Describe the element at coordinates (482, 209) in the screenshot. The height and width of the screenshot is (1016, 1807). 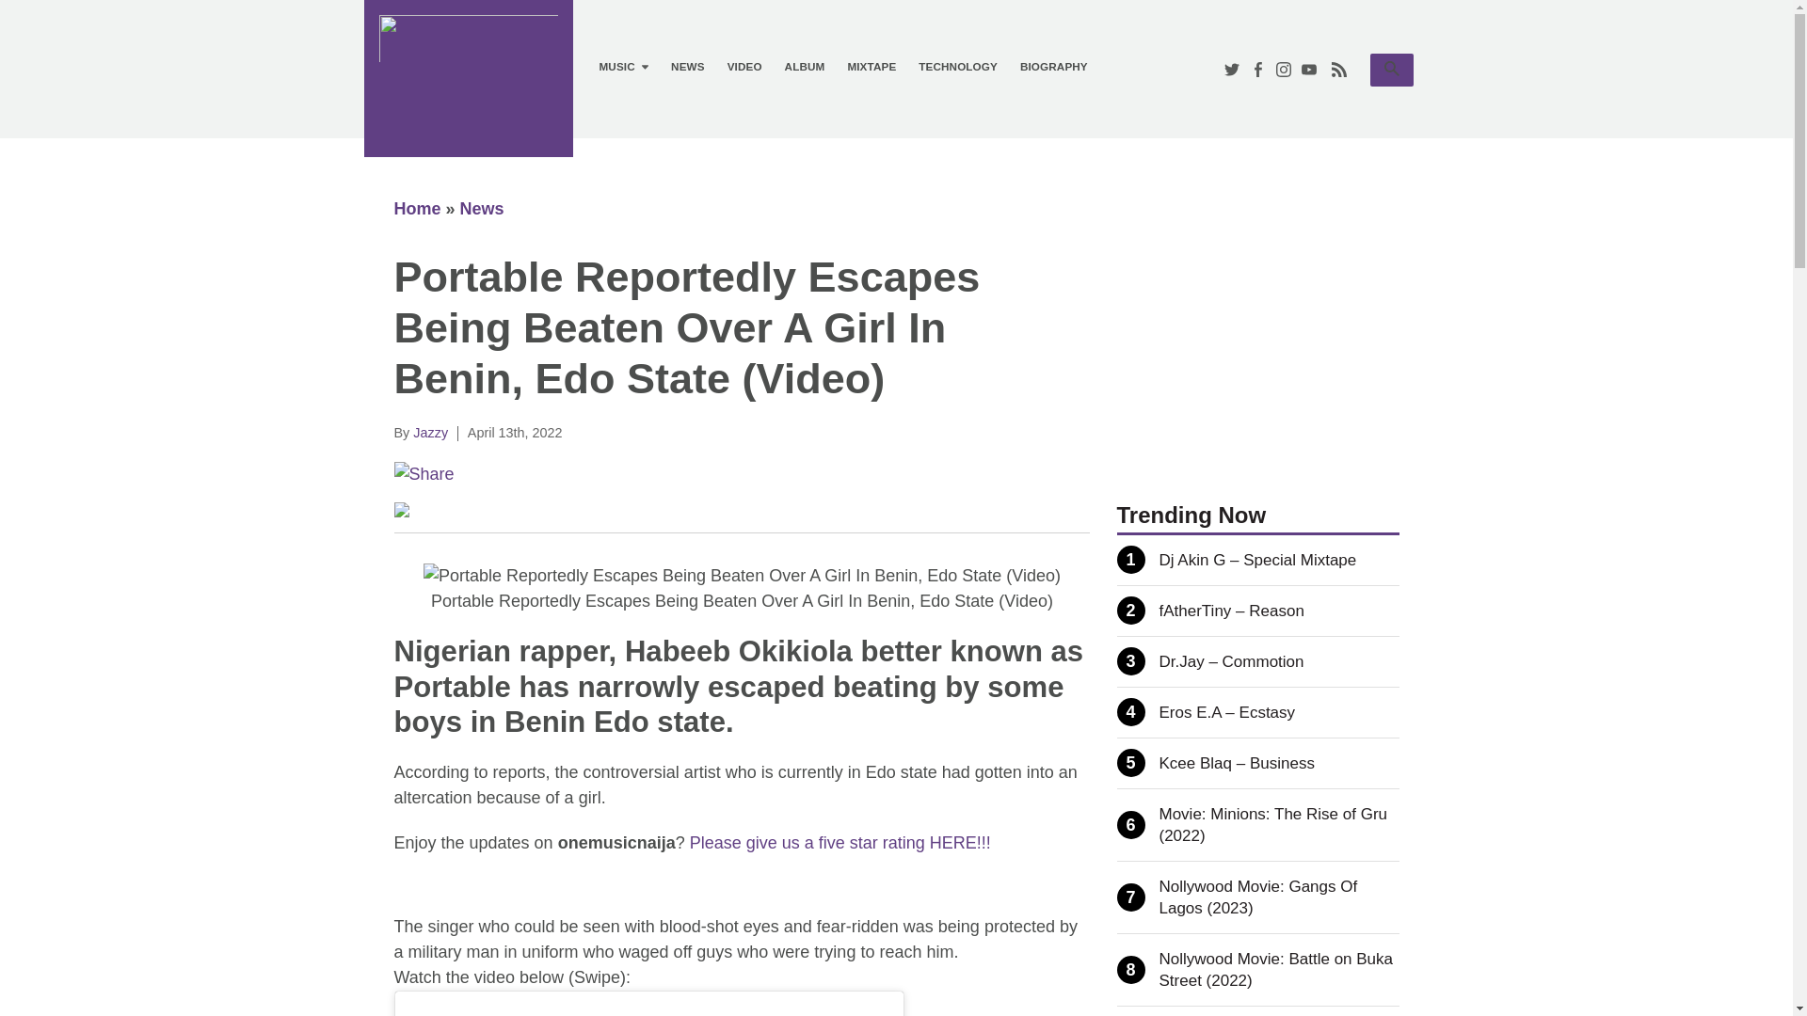
I see `News` at that location.